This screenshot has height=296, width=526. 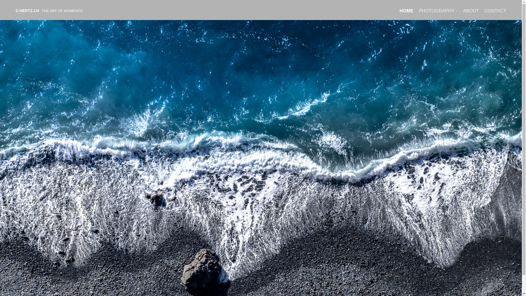 I want to click on HOME, so click(x=407, y=11).